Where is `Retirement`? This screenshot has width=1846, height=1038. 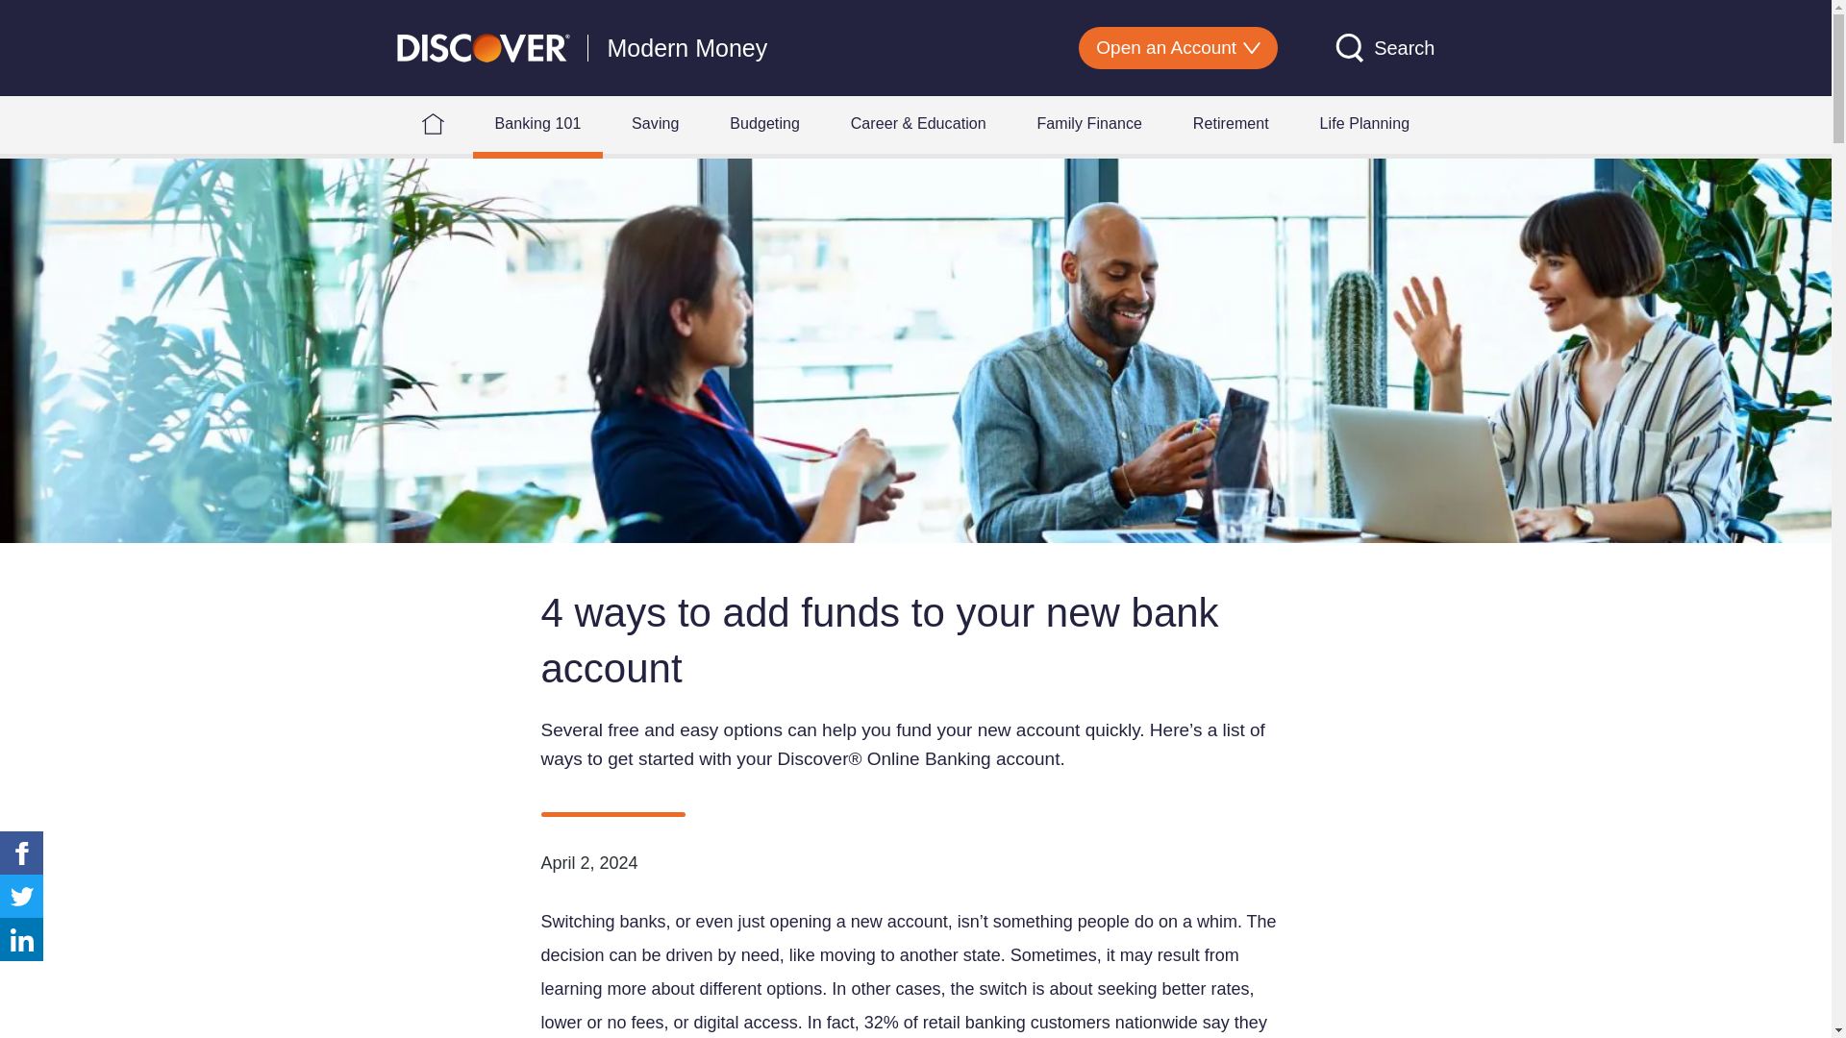
Retirement is located at coordinates (1231, 123).